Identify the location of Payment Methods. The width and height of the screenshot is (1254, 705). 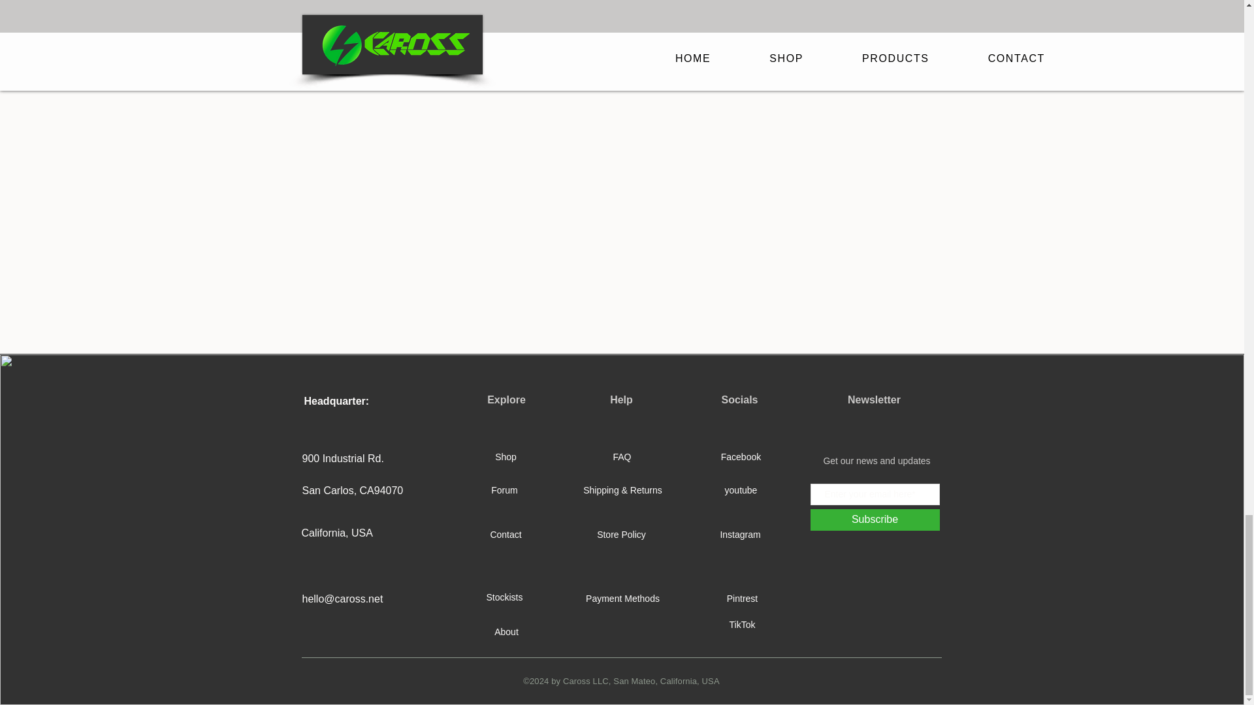
(622, 599).